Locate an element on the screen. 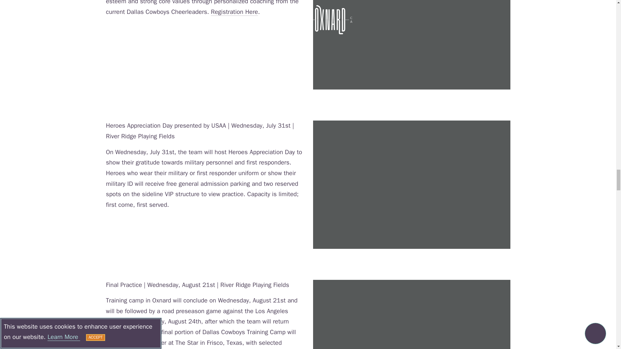  Registration Here is located at coordinates (234, 12).